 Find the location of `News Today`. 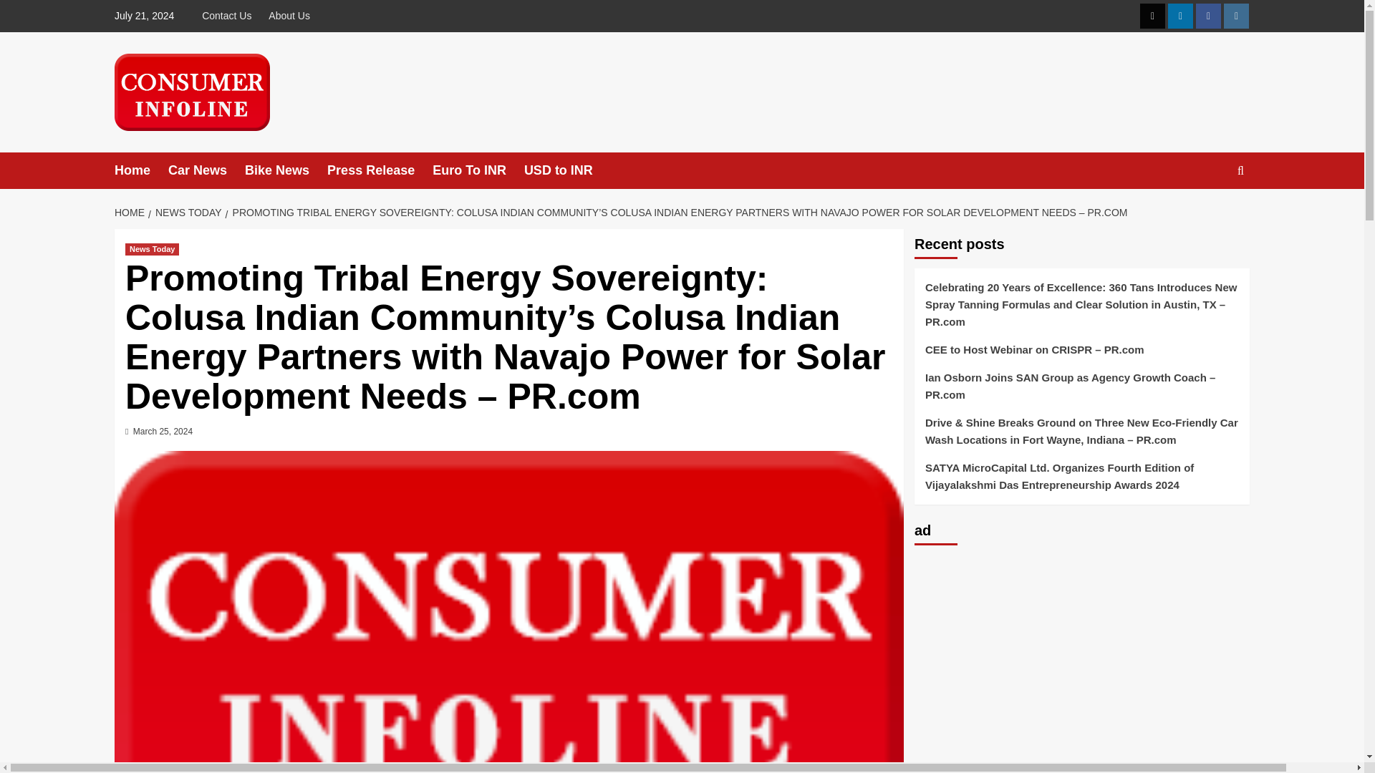

News Today is located at coordinates (152, 249).